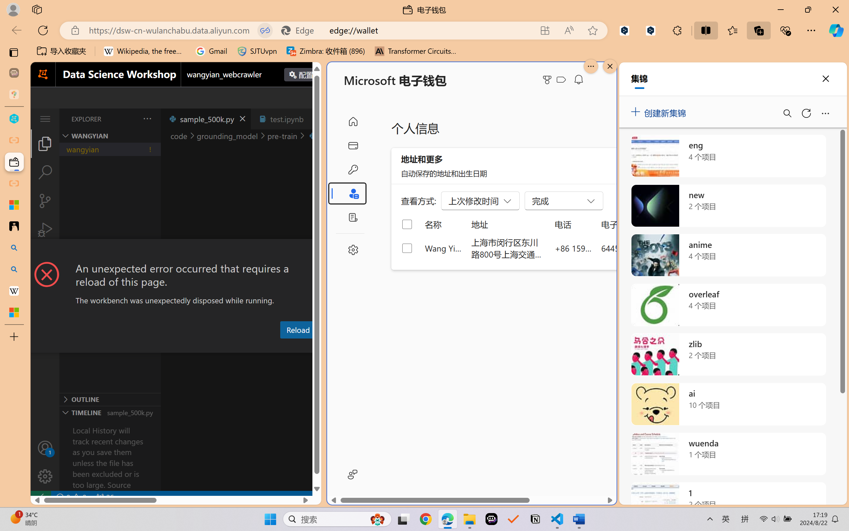 This screenshot has width=849, height=531. I want to click on Output (Ctrl+Shift+U), so click(231, 346).